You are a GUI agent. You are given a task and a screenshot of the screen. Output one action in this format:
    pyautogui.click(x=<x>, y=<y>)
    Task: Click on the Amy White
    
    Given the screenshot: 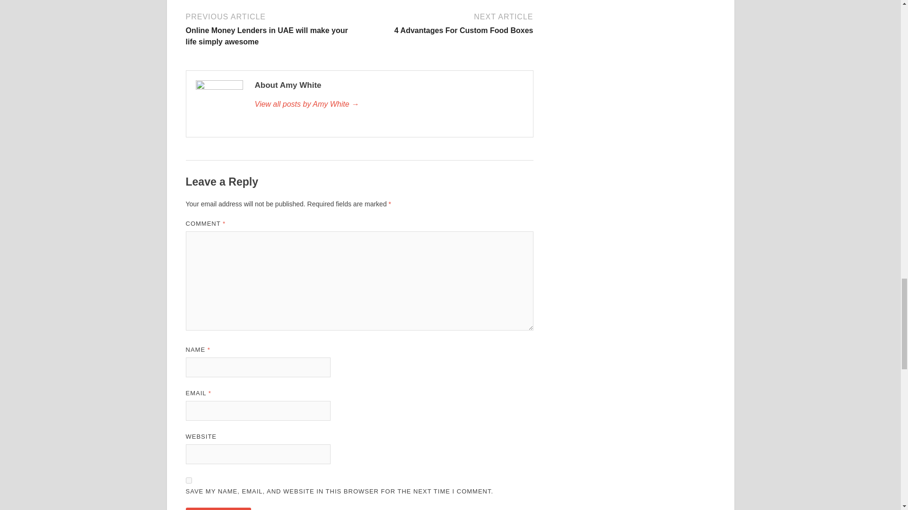 What is the action you would take?
    pyautogui.click(x=388, y=104)
    